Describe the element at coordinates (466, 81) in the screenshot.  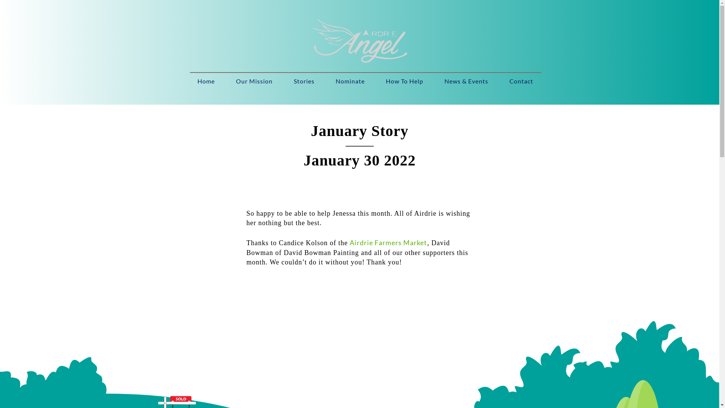
I see `News & Events` at that location.